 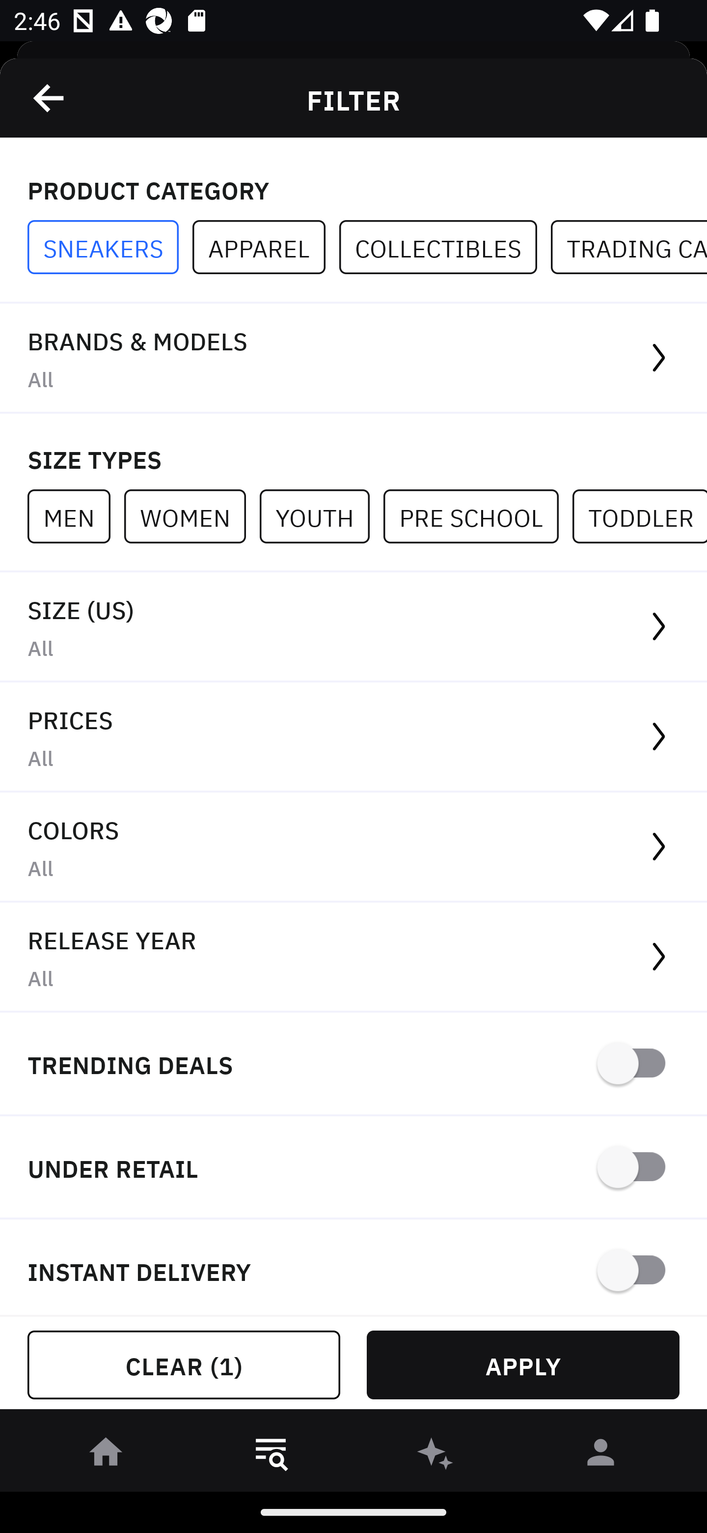 I want to click on 󰀄, so click(x=601, y=1455).